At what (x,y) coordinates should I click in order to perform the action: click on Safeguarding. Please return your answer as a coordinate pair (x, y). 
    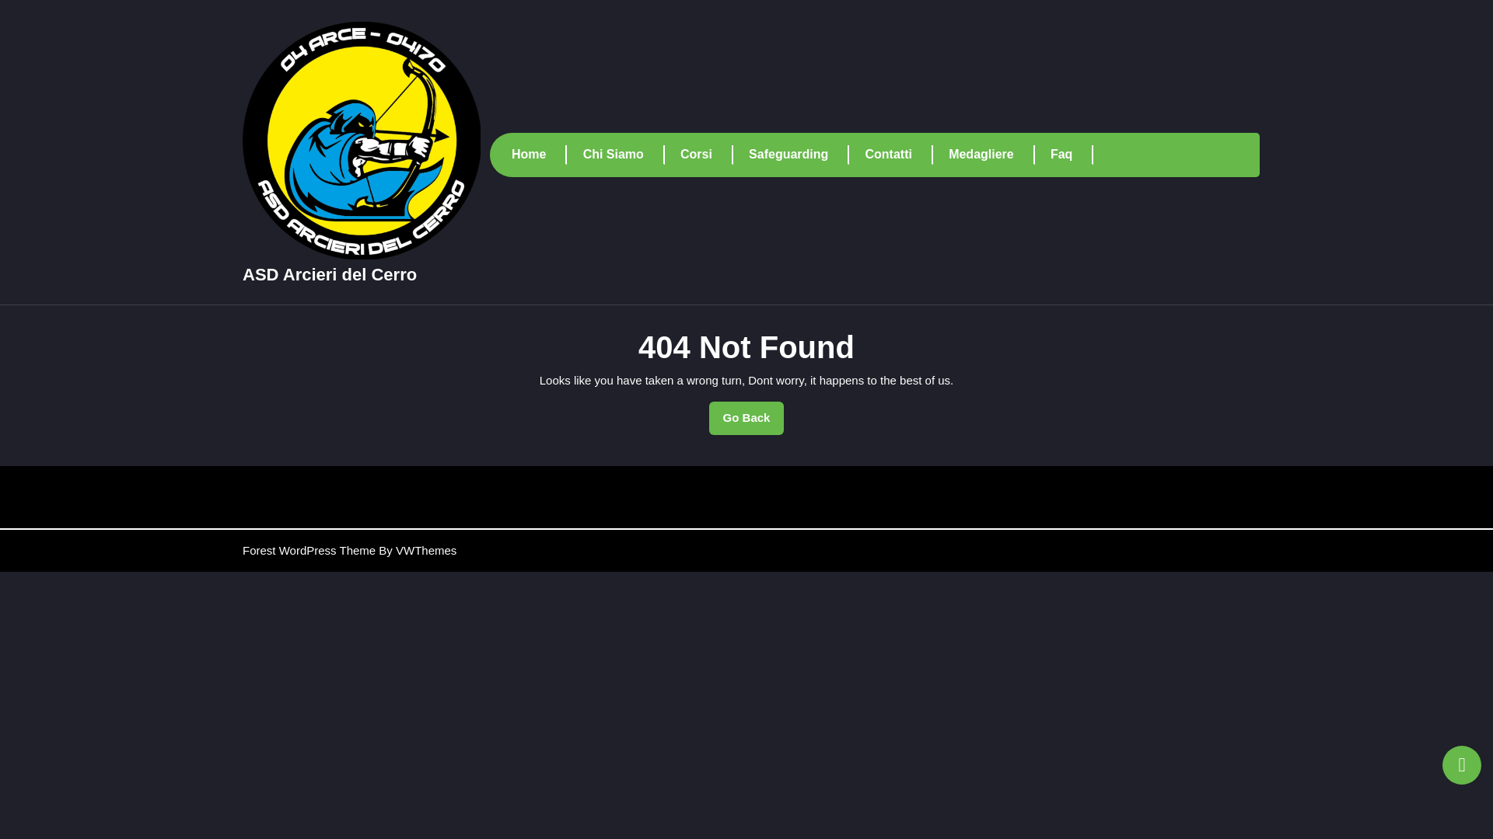
    Looking at the image, I should click on (624, 154).